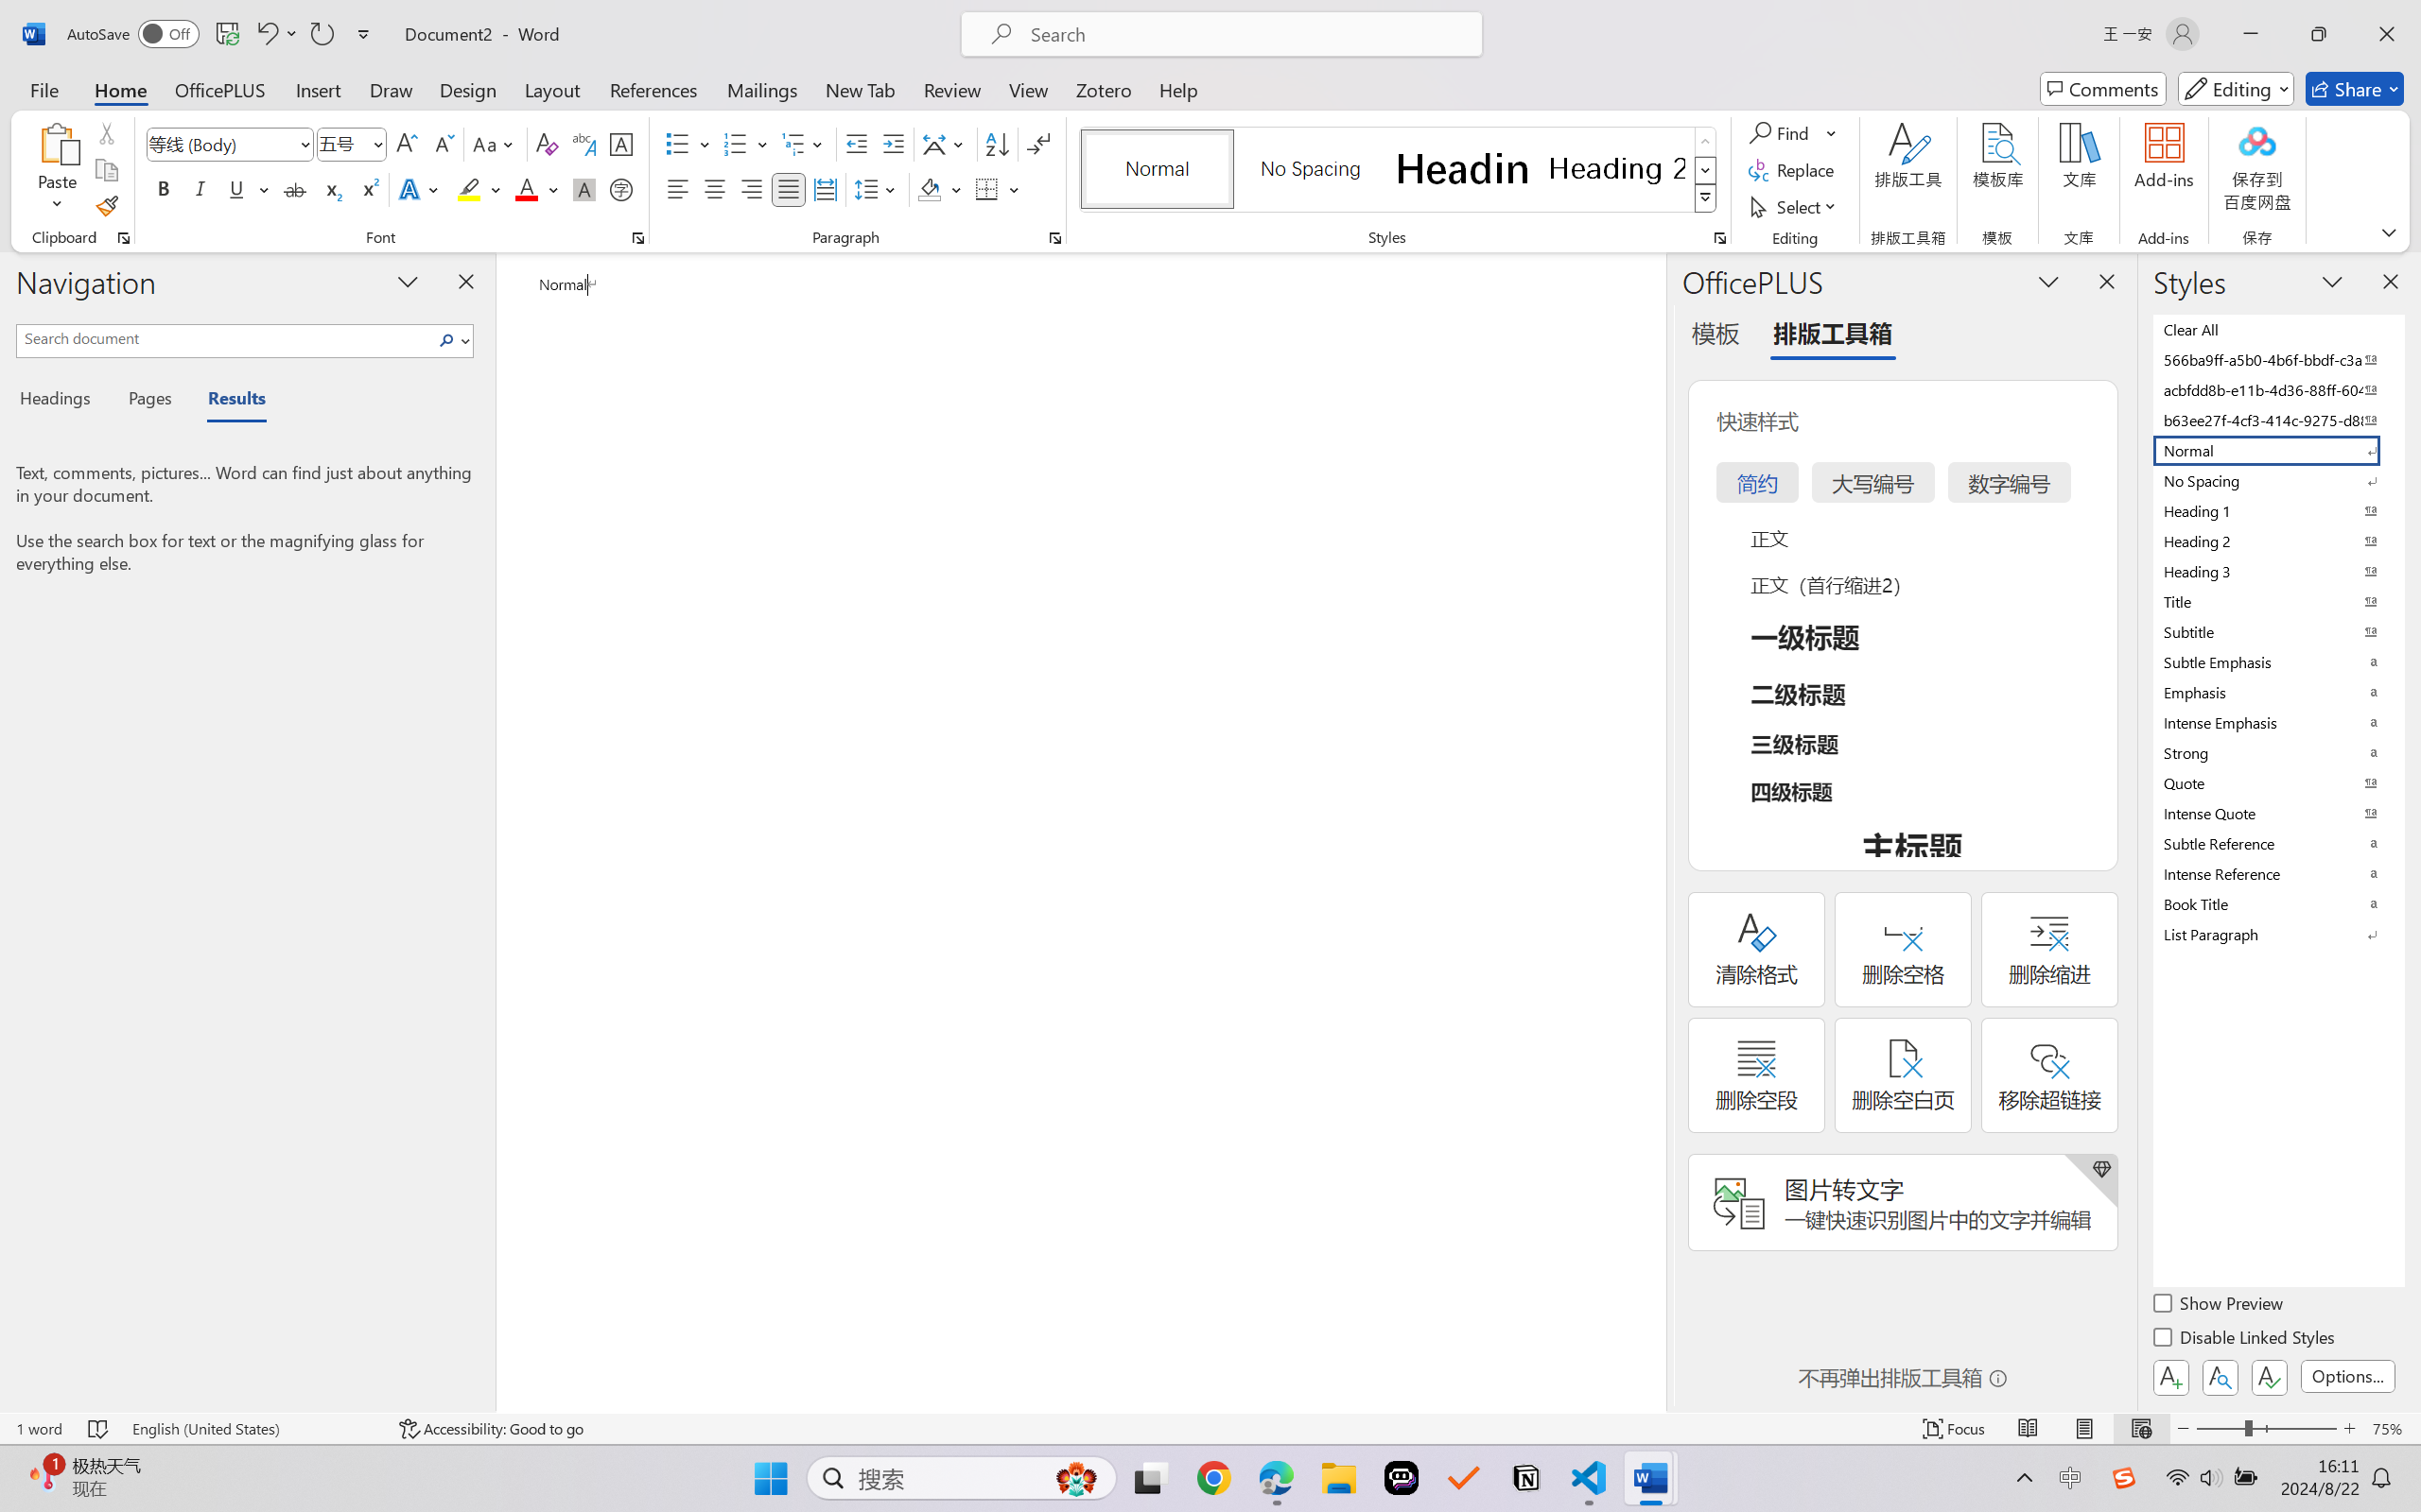 The height and width of the screenshot is (1512, 2421). Describe the element at coordinates (753, 189) in the screenshot. I see `Align Right` at that location.